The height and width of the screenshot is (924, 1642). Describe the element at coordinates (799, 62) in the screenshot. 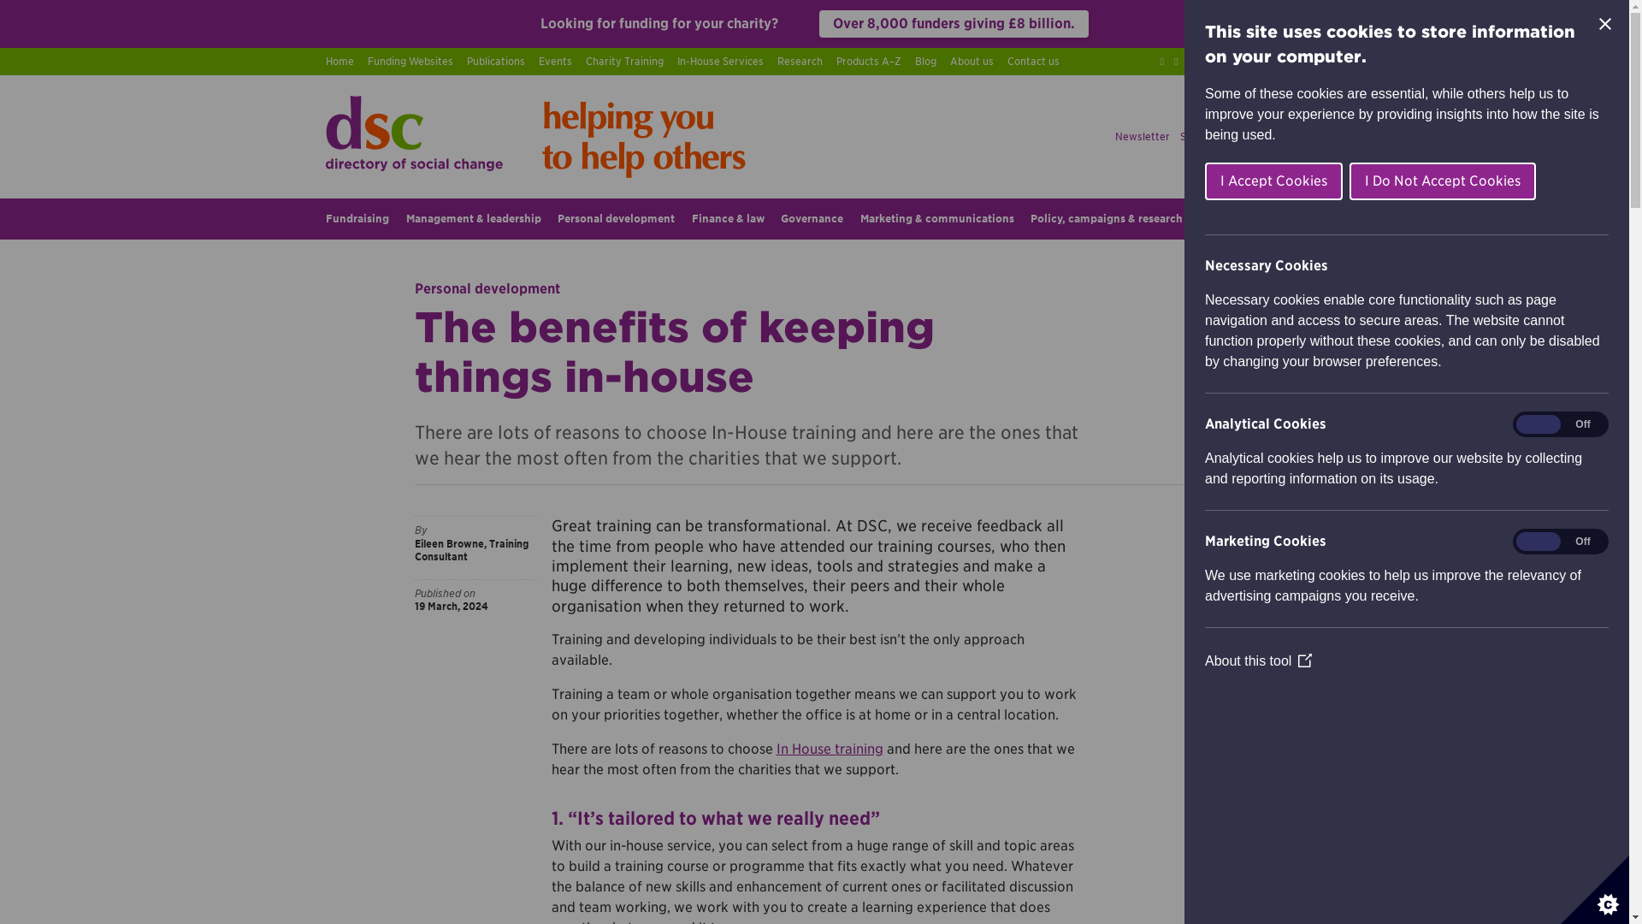

I see `Research` at that location.